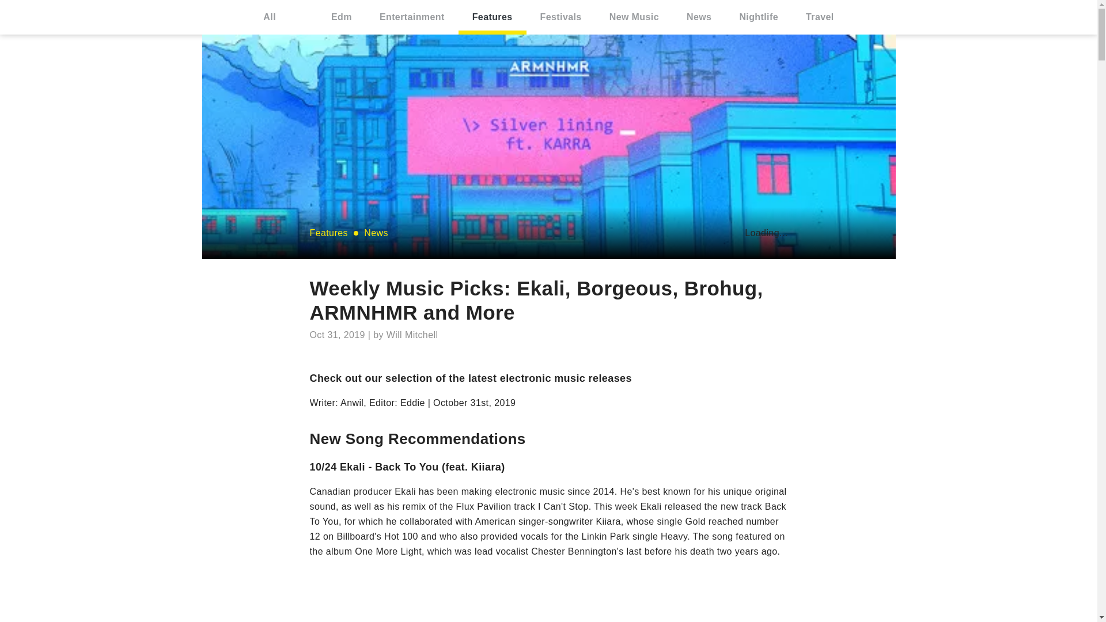  Describe the element at coordinates (270, 17) in the screenshot. I see `All` at that location.